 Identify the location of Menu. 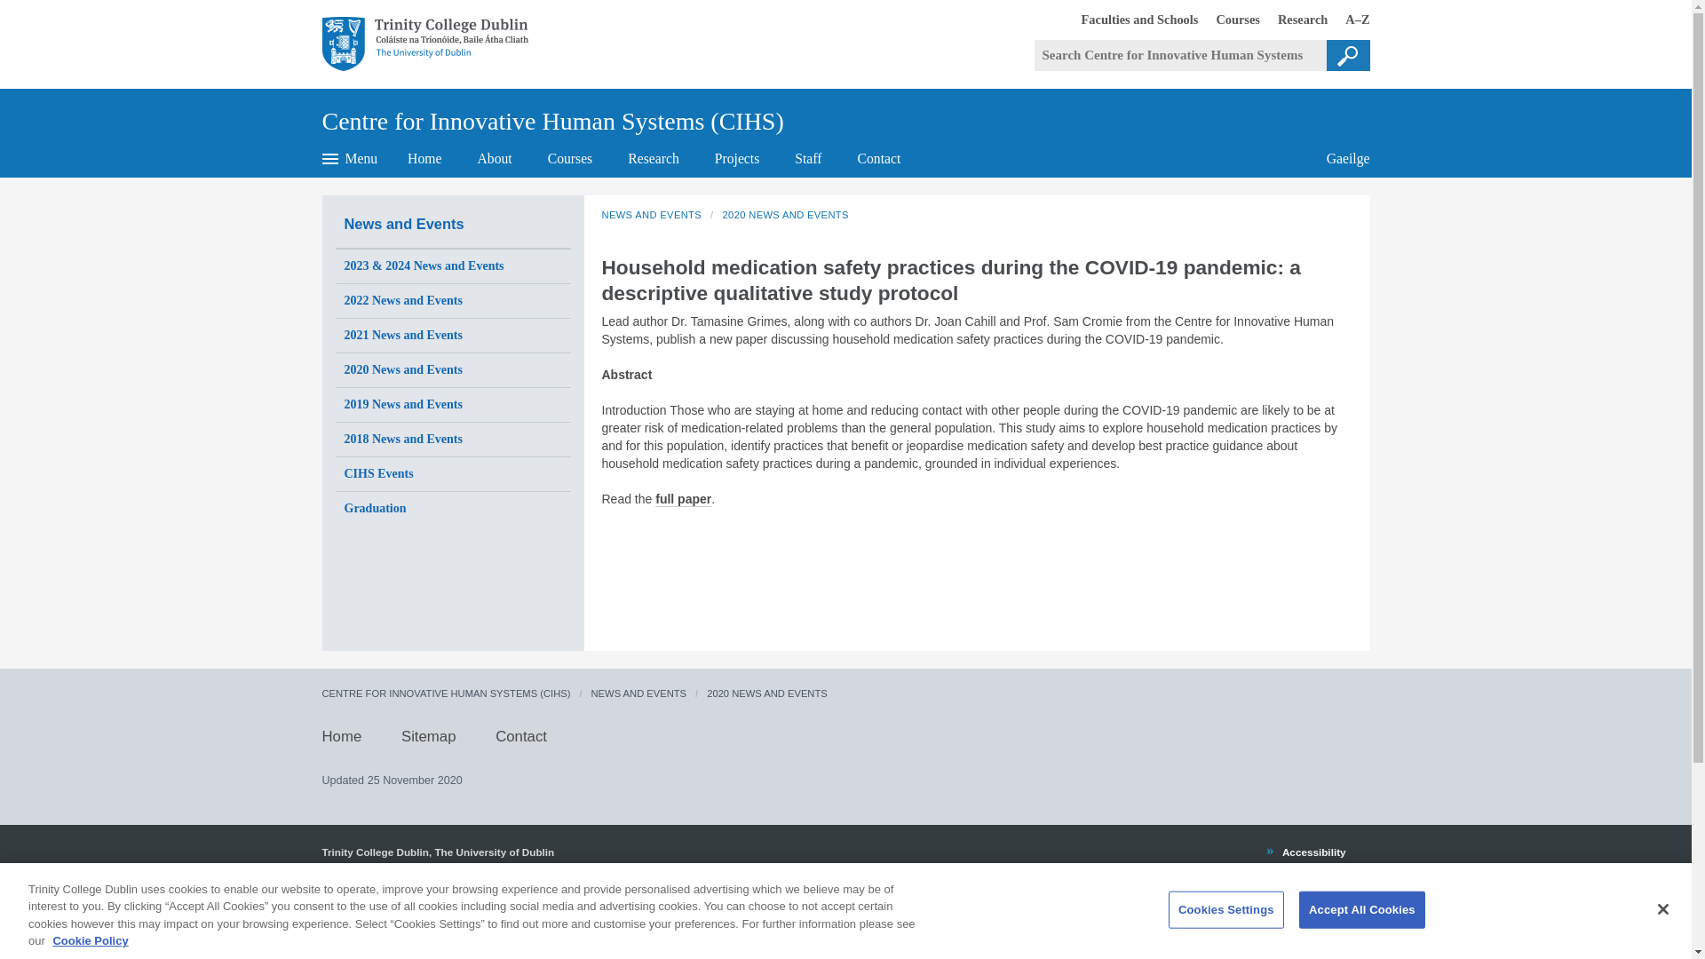
(1293, 19).